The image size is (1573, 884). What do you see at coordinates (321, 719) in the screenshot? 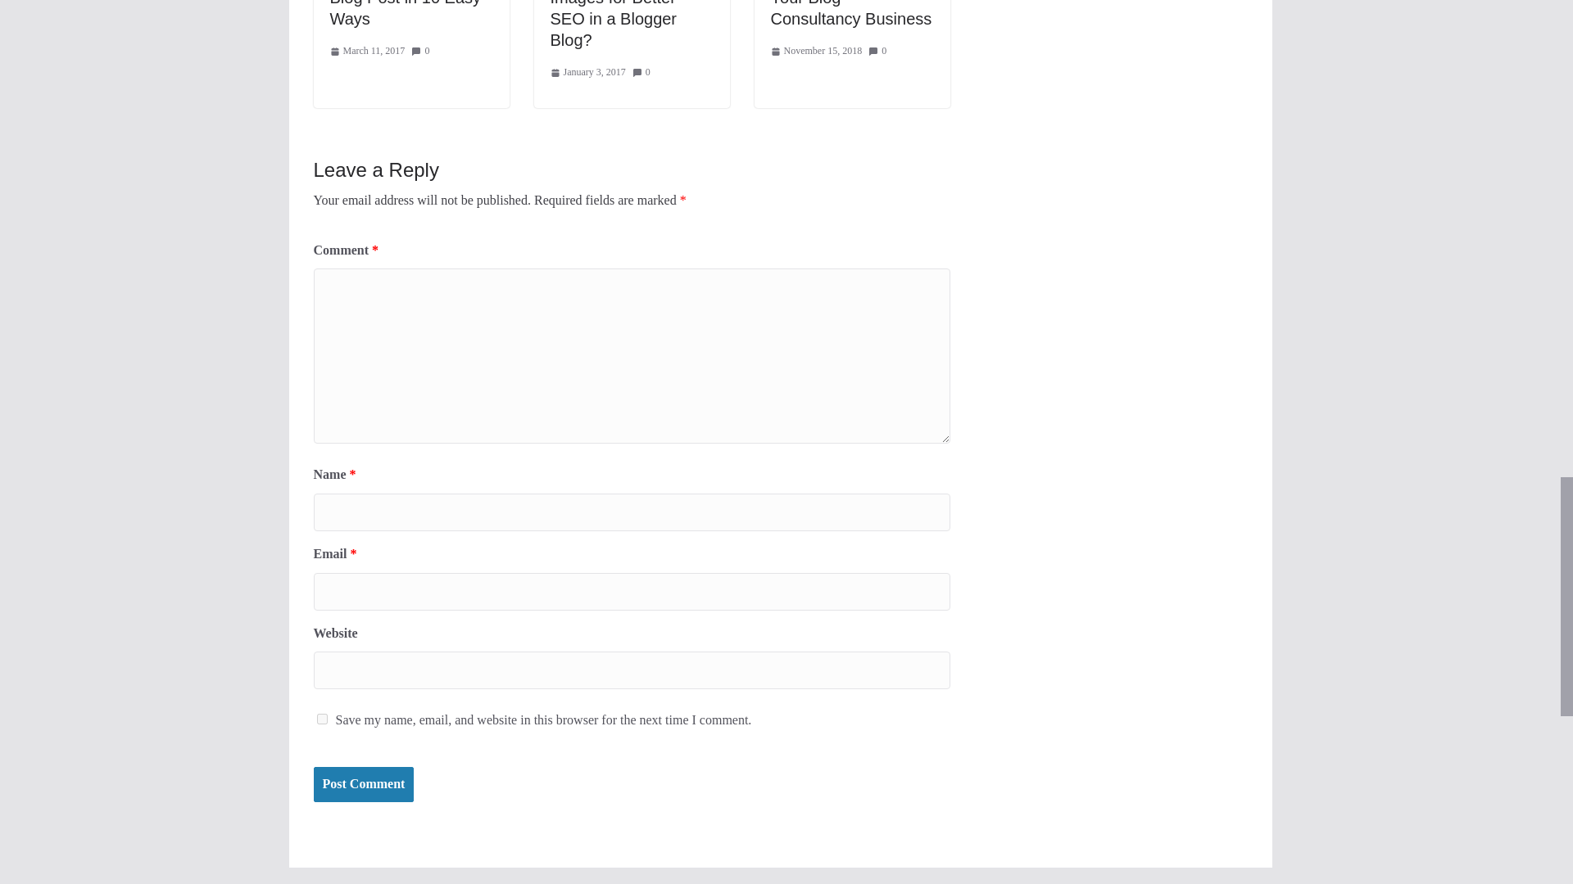
I see `yes` at bounding box center [321, 719].